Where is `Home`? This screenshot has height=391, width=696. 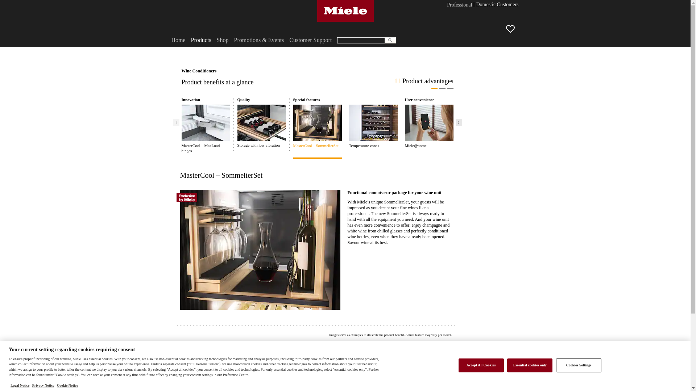
Home is located at coordinates (178, 40).